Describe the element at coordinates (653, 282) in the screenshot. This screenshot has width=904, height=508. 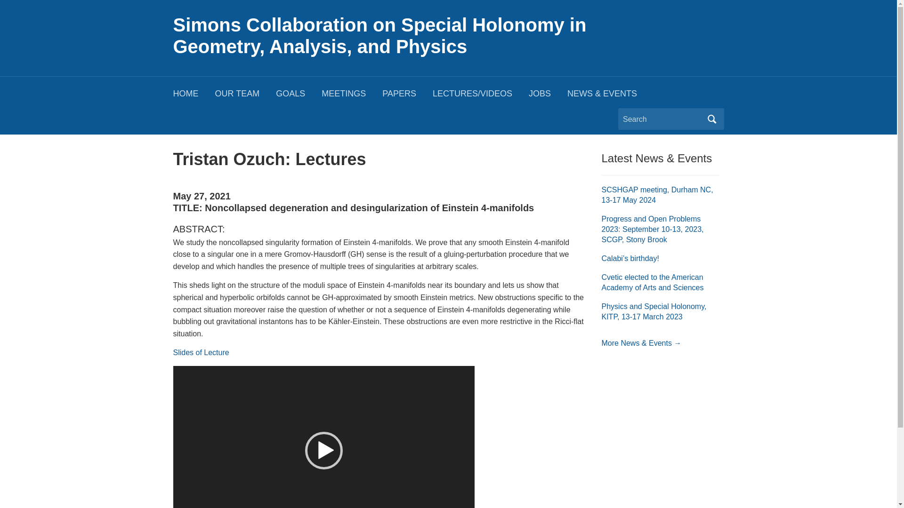
I see `Cvetic elected to the American Academy of Arts and Sciences` at that location.